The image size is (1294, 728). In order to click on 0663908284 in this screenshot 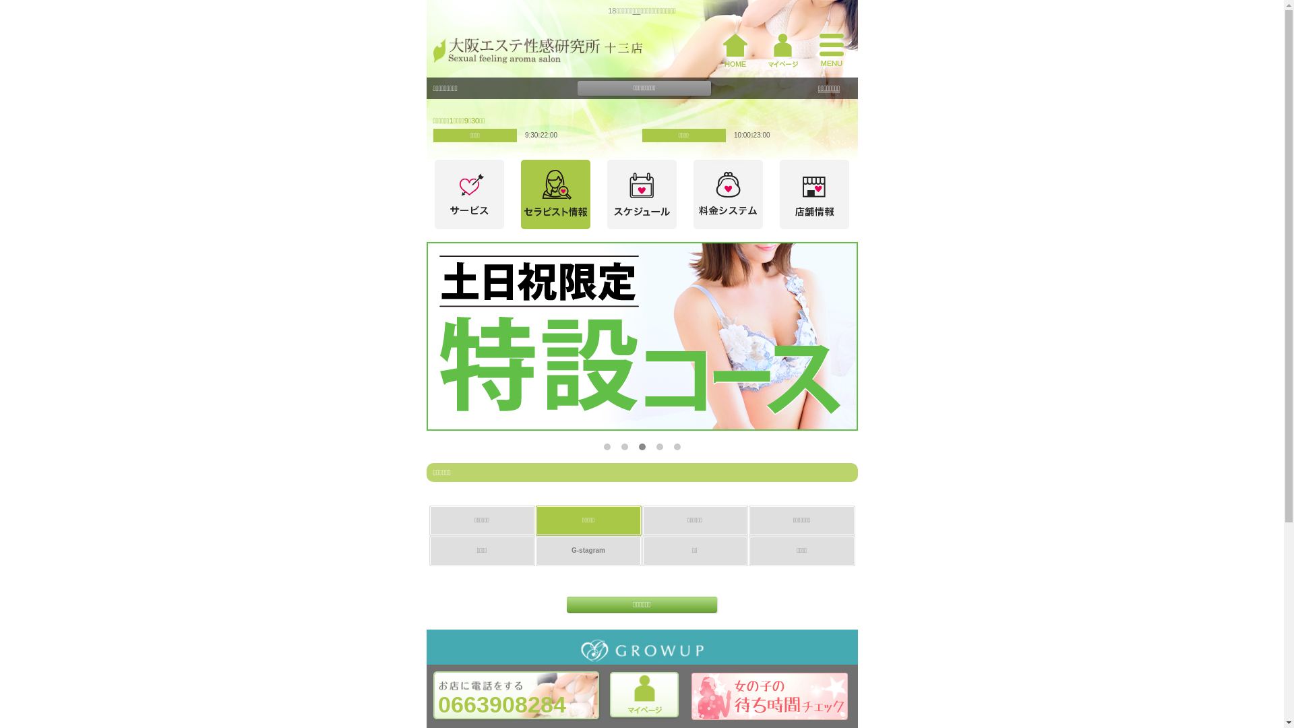, I will do `click(516, 696)`.